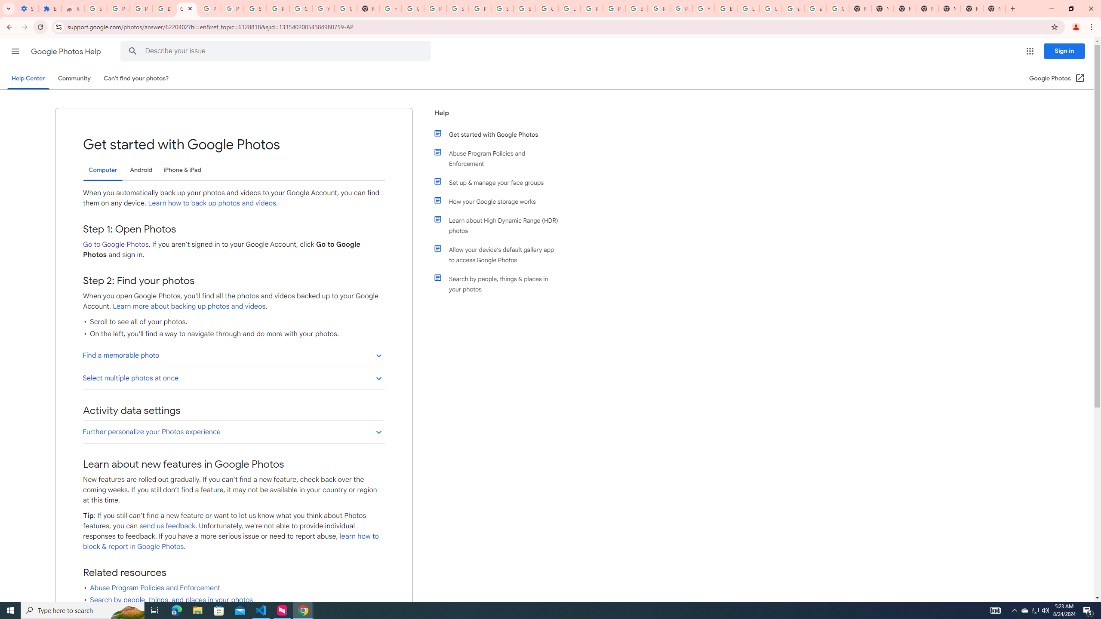 This screenshot has height=619, width=1101. I want to click on Delete photos & videos - Computer - Google Photos Help, so click(164, 9).